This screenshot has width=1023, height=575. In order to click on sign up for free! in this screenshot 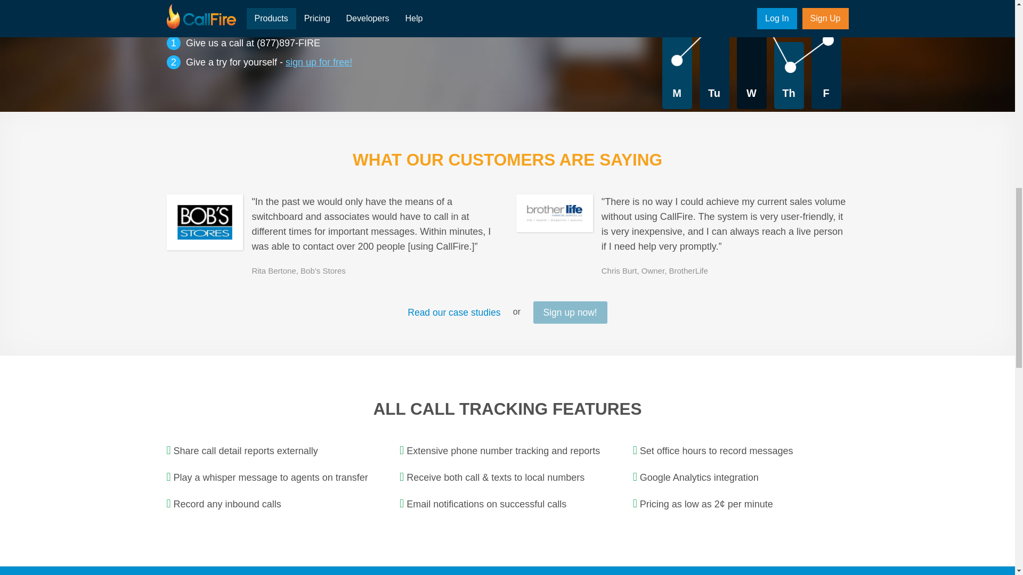, I will do `click(319, 62)`.